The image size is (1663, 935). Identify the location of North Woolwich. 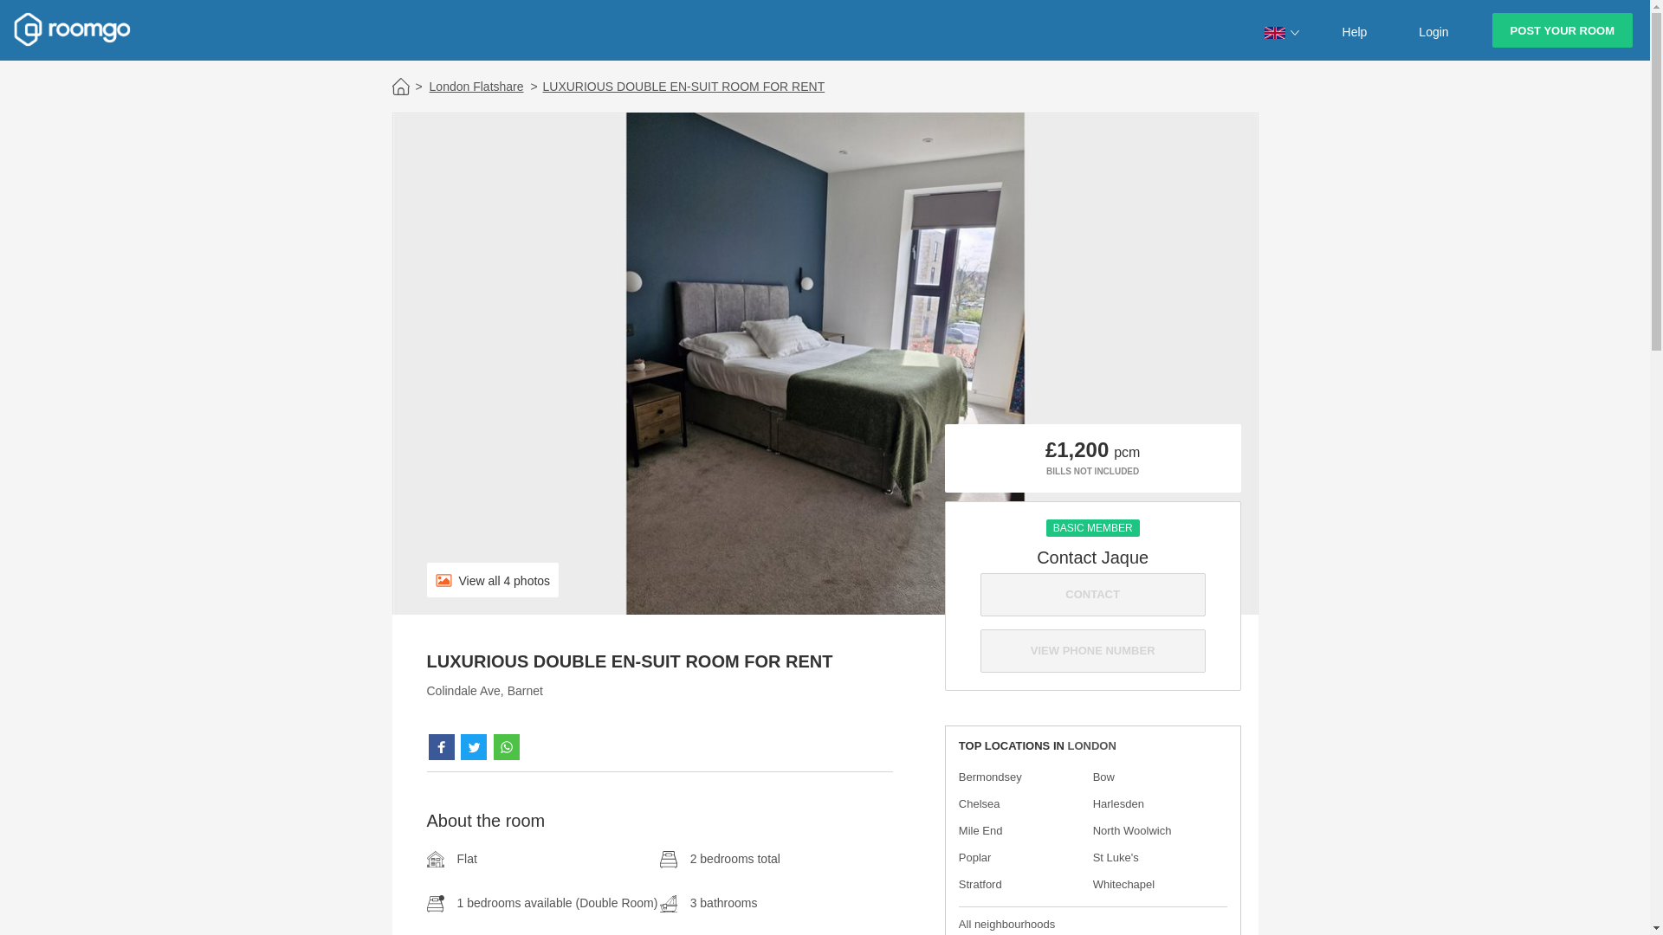
(1132, 829).